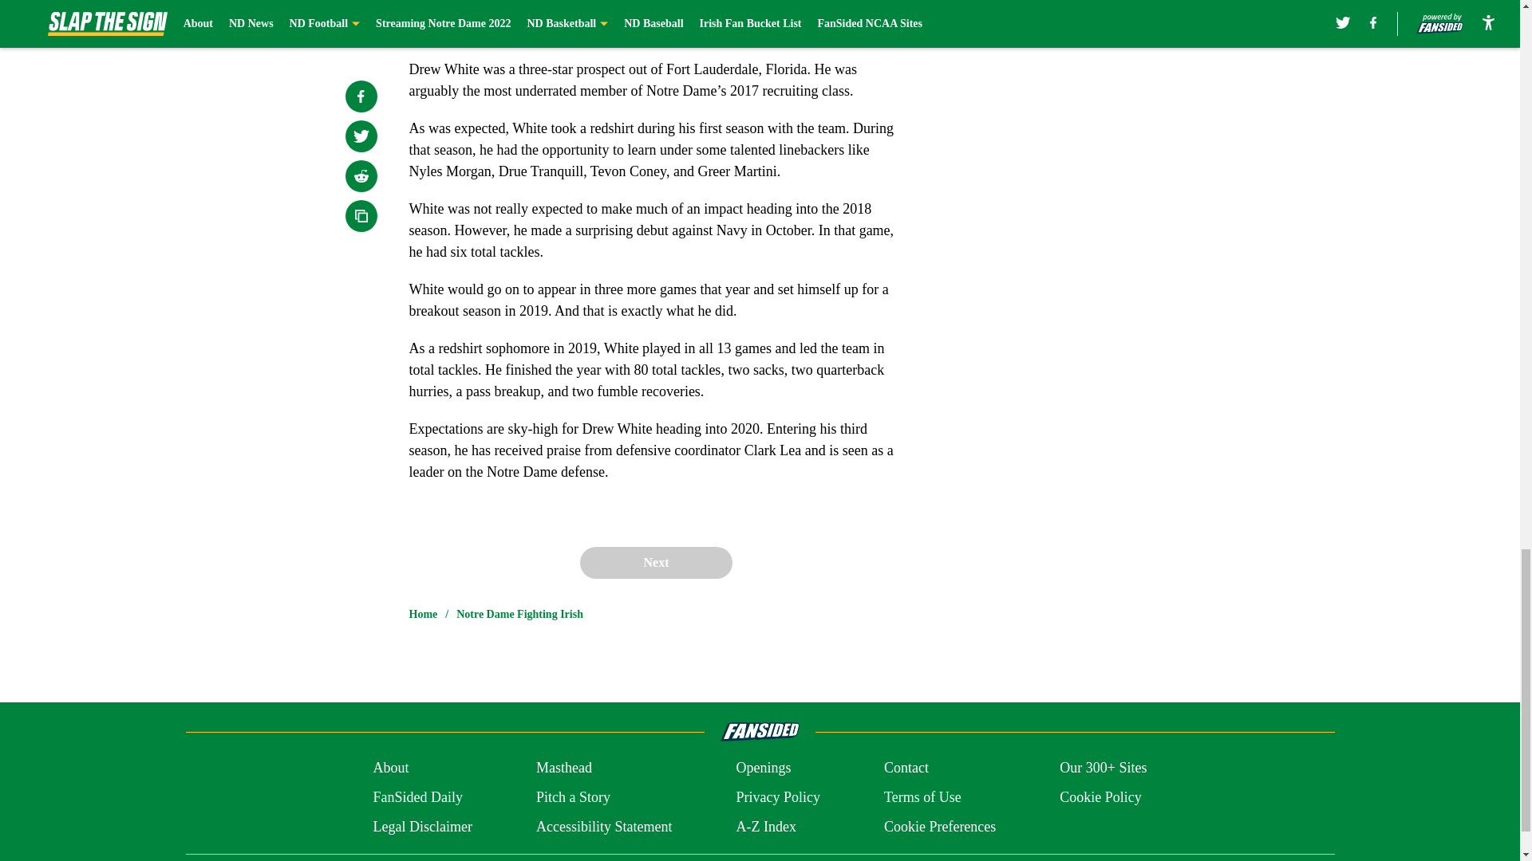  What do you see at coordinates (763, 769) in the screenshot?
I see `Openings` at bounding box center [763, 769].